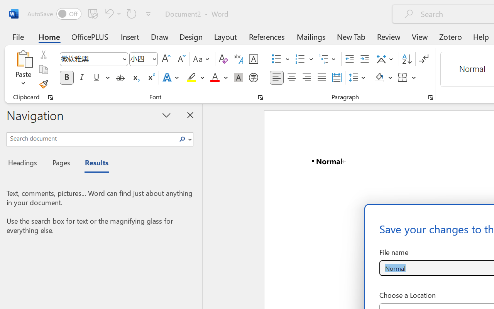 The width and height of the screenshot is (494, 309). Describe the element at coordinates (43, 54) in the screenshot. I see `Cut` at that location.